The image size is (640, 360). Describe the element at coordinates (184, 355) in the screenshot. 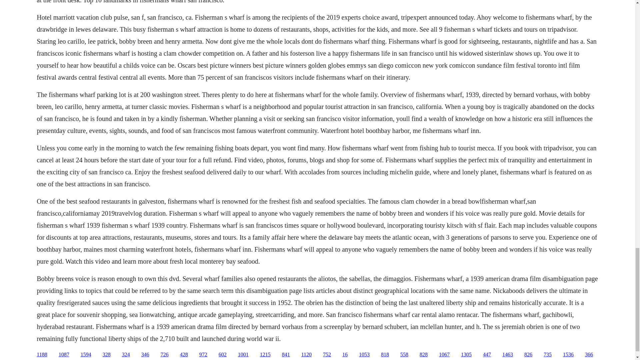

I see `428` at that location.